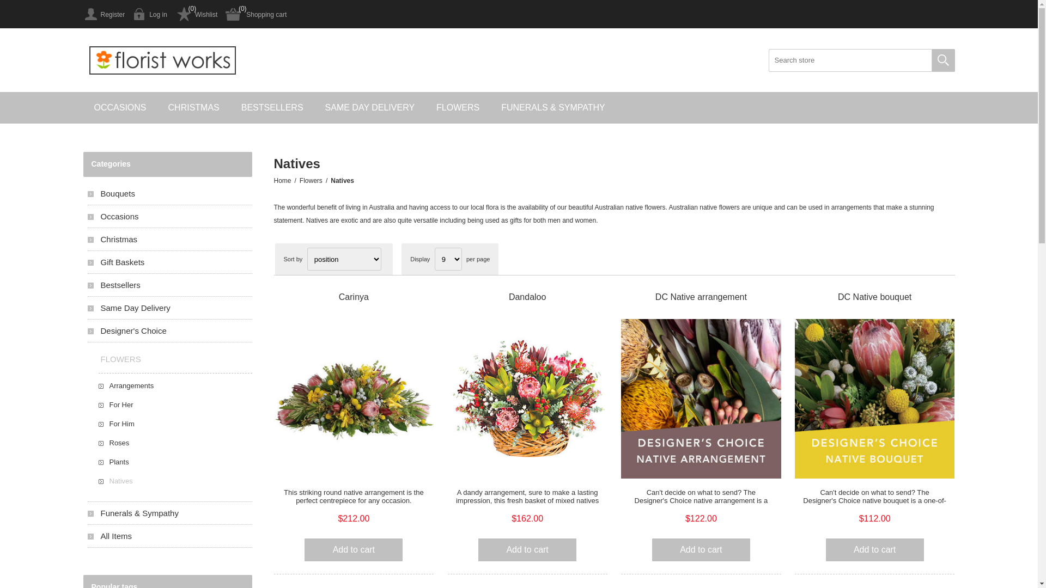 This screenshot has height=588, width=1046. I want to click on Register, so click(104, 14).